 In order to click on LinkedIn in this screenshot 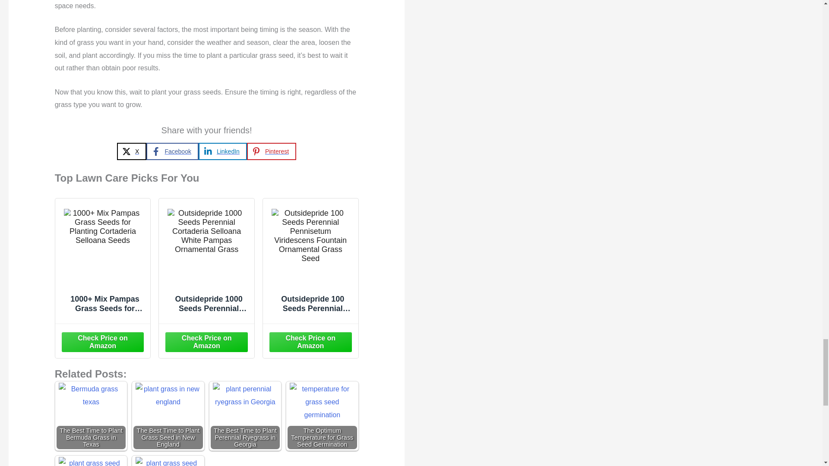, I will do `click(223, 151)`.